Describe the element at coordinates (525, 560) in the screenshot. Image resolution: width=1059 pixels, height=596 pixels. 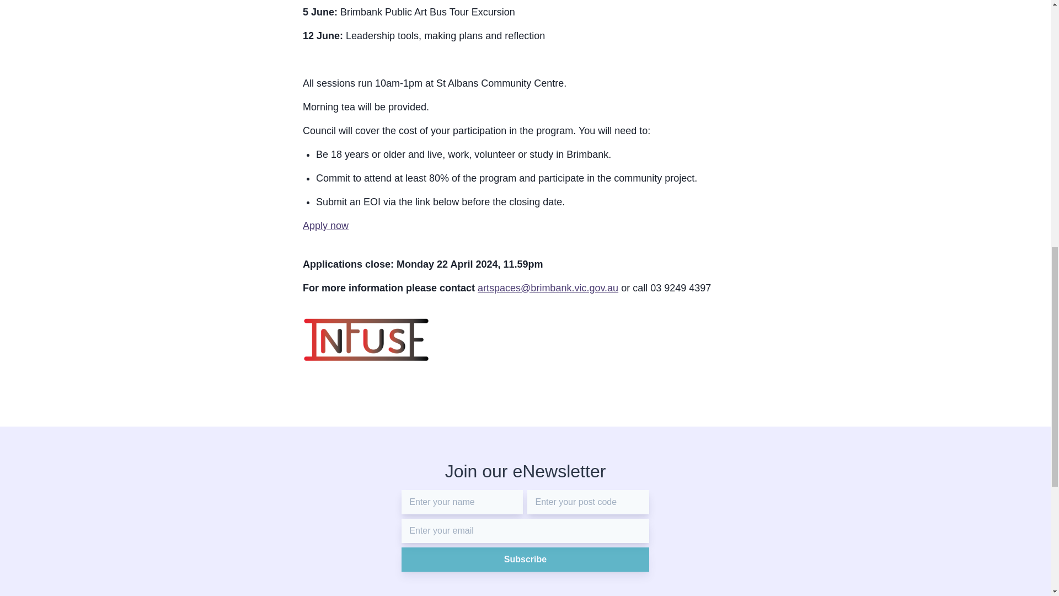
I see `Subscribe` at that location.